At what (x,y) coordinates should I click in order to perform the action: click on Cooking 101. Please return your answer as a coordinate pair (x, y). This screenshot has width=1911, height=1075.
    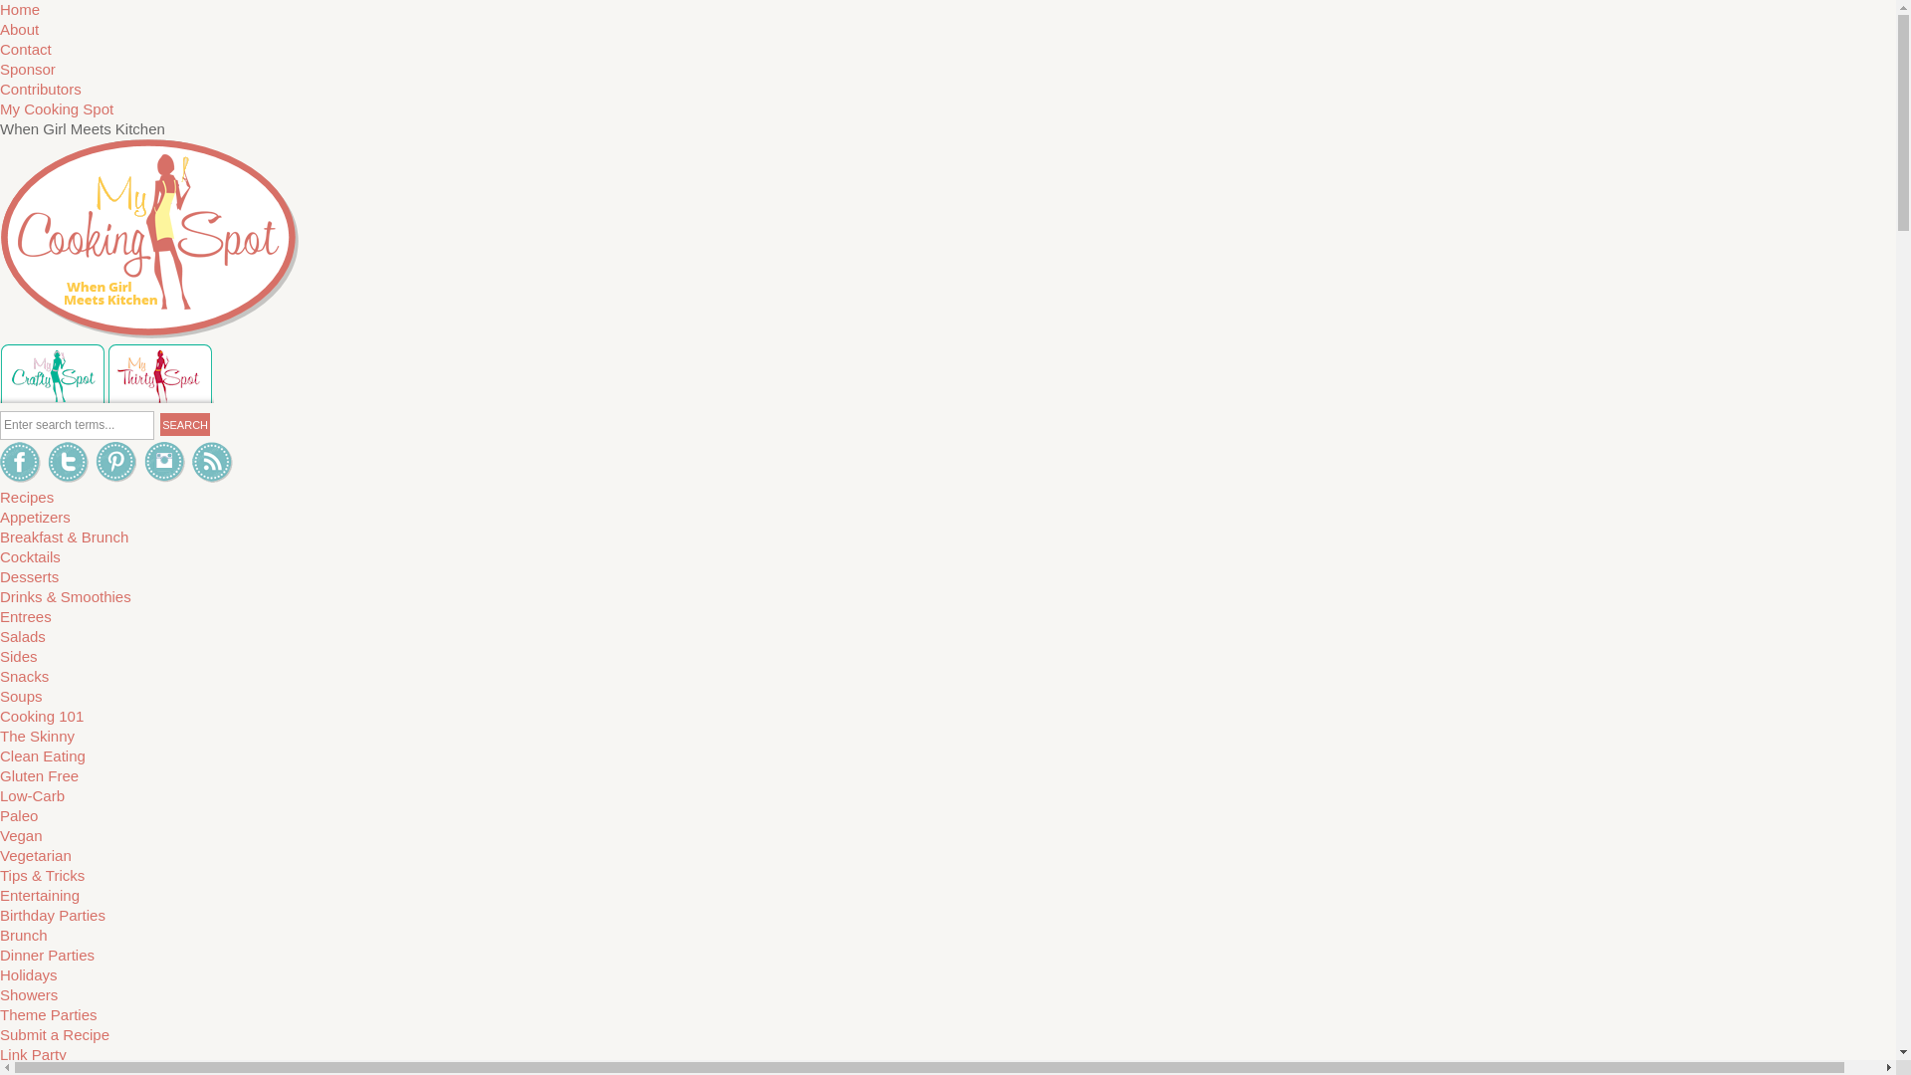
    Looking at the image, I should click on (42, 715).